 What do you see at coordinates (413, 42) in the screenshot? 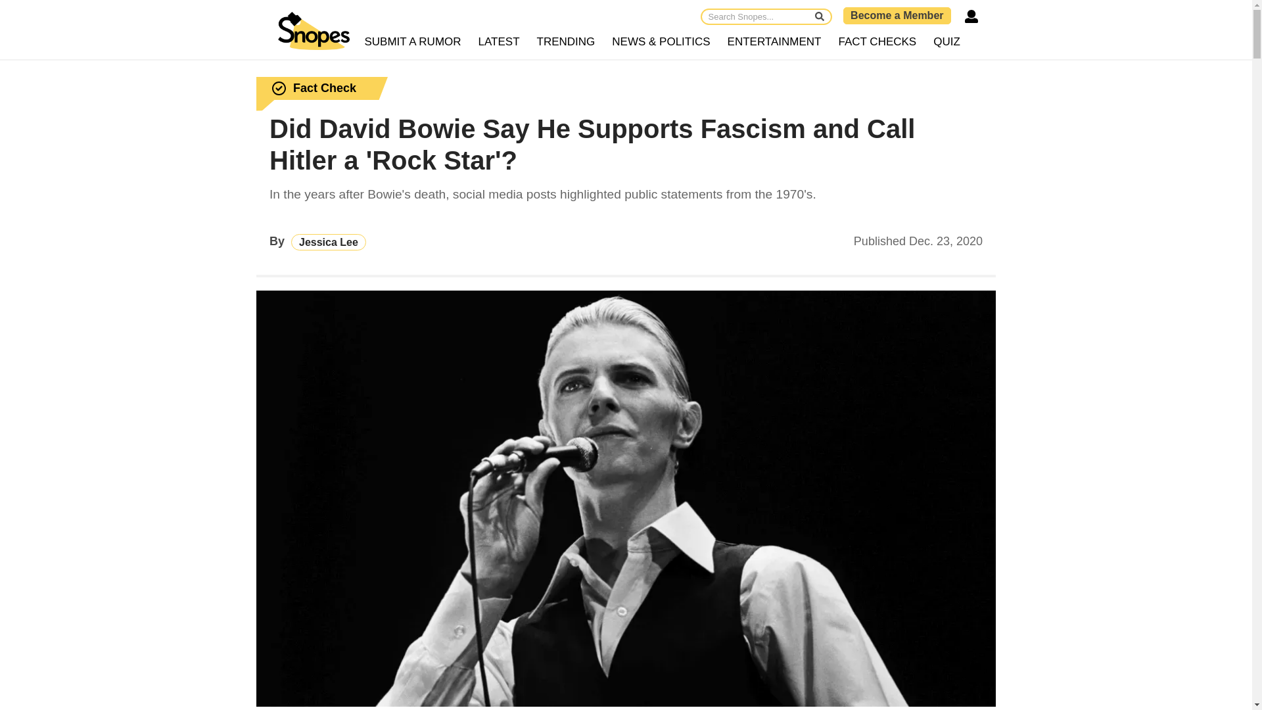
I see `SUBMIT A RUMOR` at bounding box center [413, 42].